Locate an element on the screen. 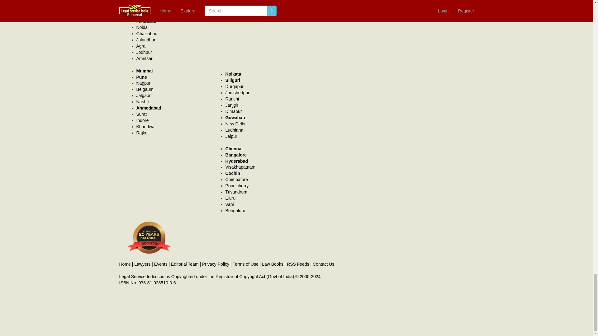 The image size is (598, 336). Lucknow is located at coordinates (145, 9).